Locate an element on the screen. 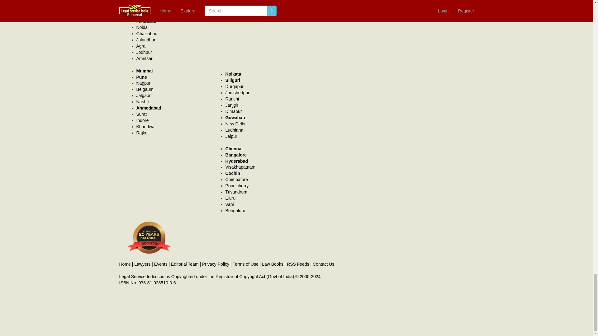 The image size is (598, 336). Lucknow is located at coordinates (145, 9).